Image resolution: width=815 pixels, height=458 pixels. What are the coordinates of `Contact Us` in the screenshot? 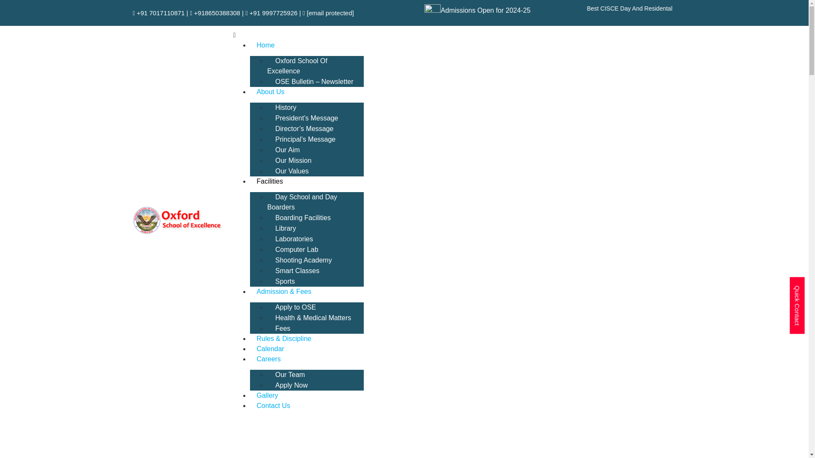 It's located at (273, 405).